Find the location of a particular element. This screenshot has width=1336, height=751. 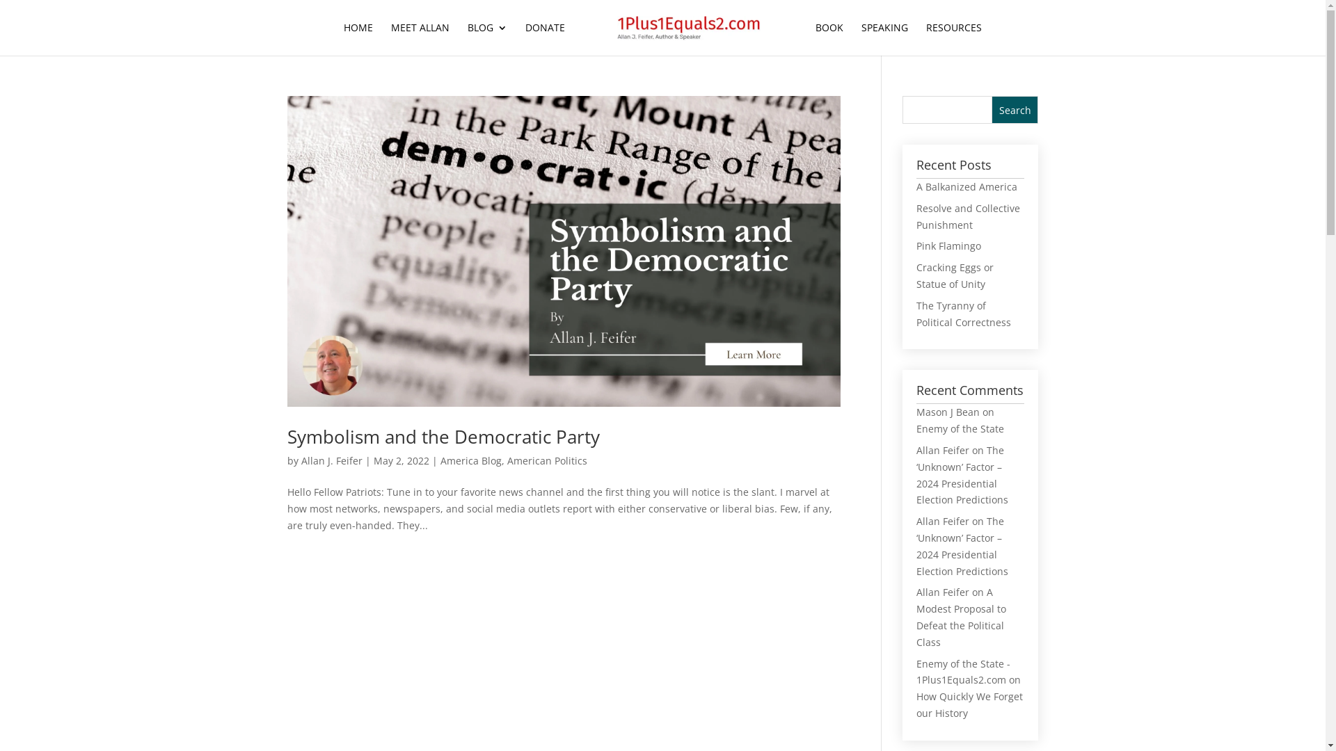

Allan Feifer is located at coordinates (943, 592).